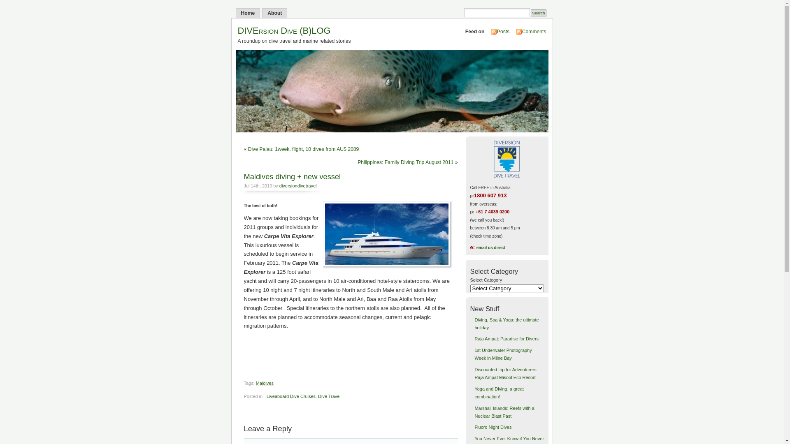 Image resolution: width=790 pixels, height=444 pixels. What do you see at coordinates (534, 32) in the screenshot?
I see `Comments` at bounding box center [534, 32].